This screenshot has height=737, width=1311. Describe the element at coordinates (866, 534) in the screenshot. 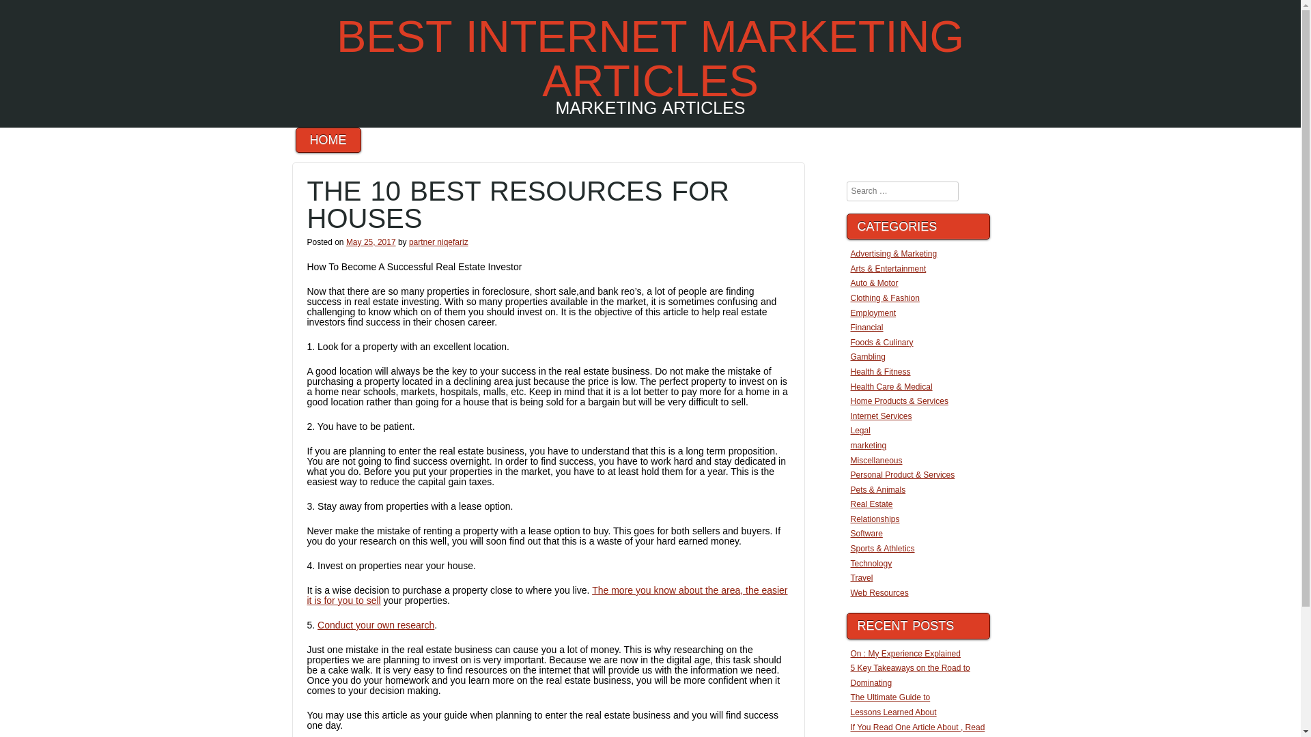

I see `Software` at that location.